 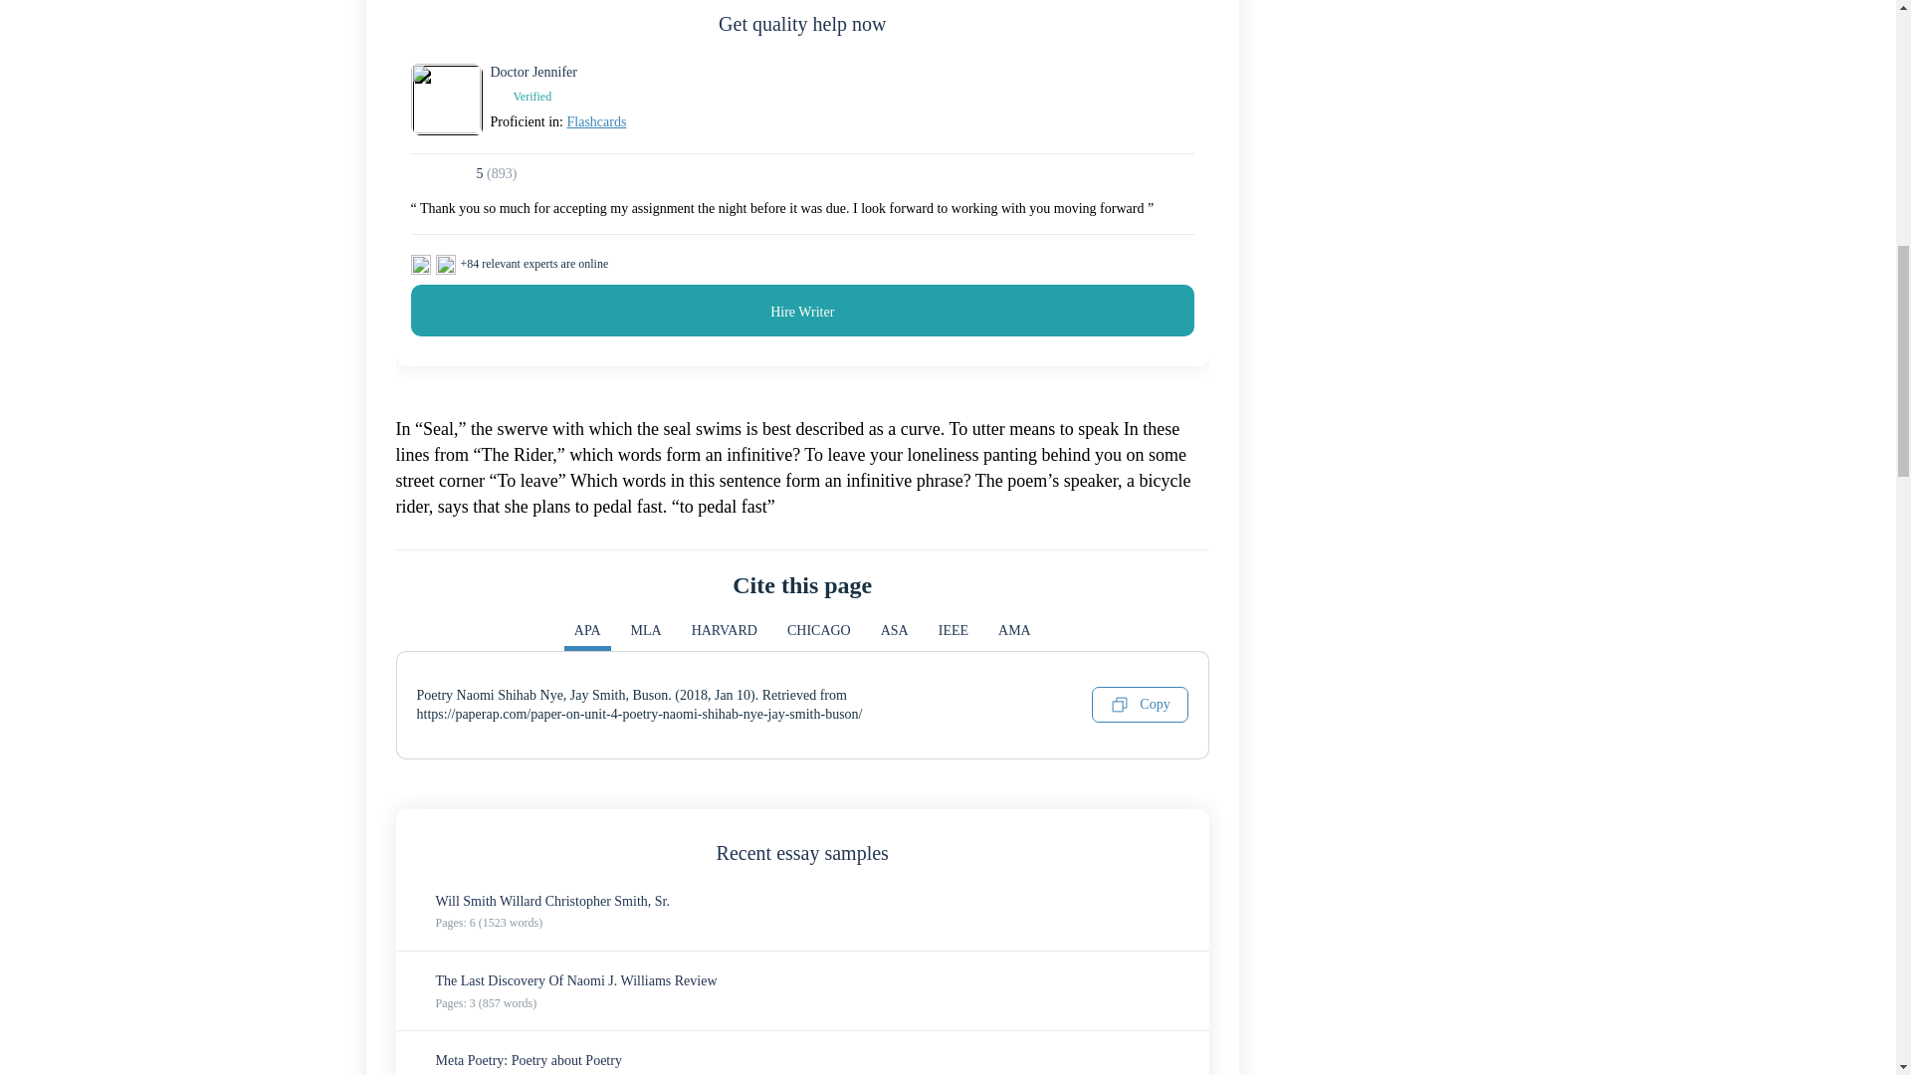 What do you see at coordinates (1140, 705) in the screenshot?
I see `Copy` at bounding box center [1140, 705].